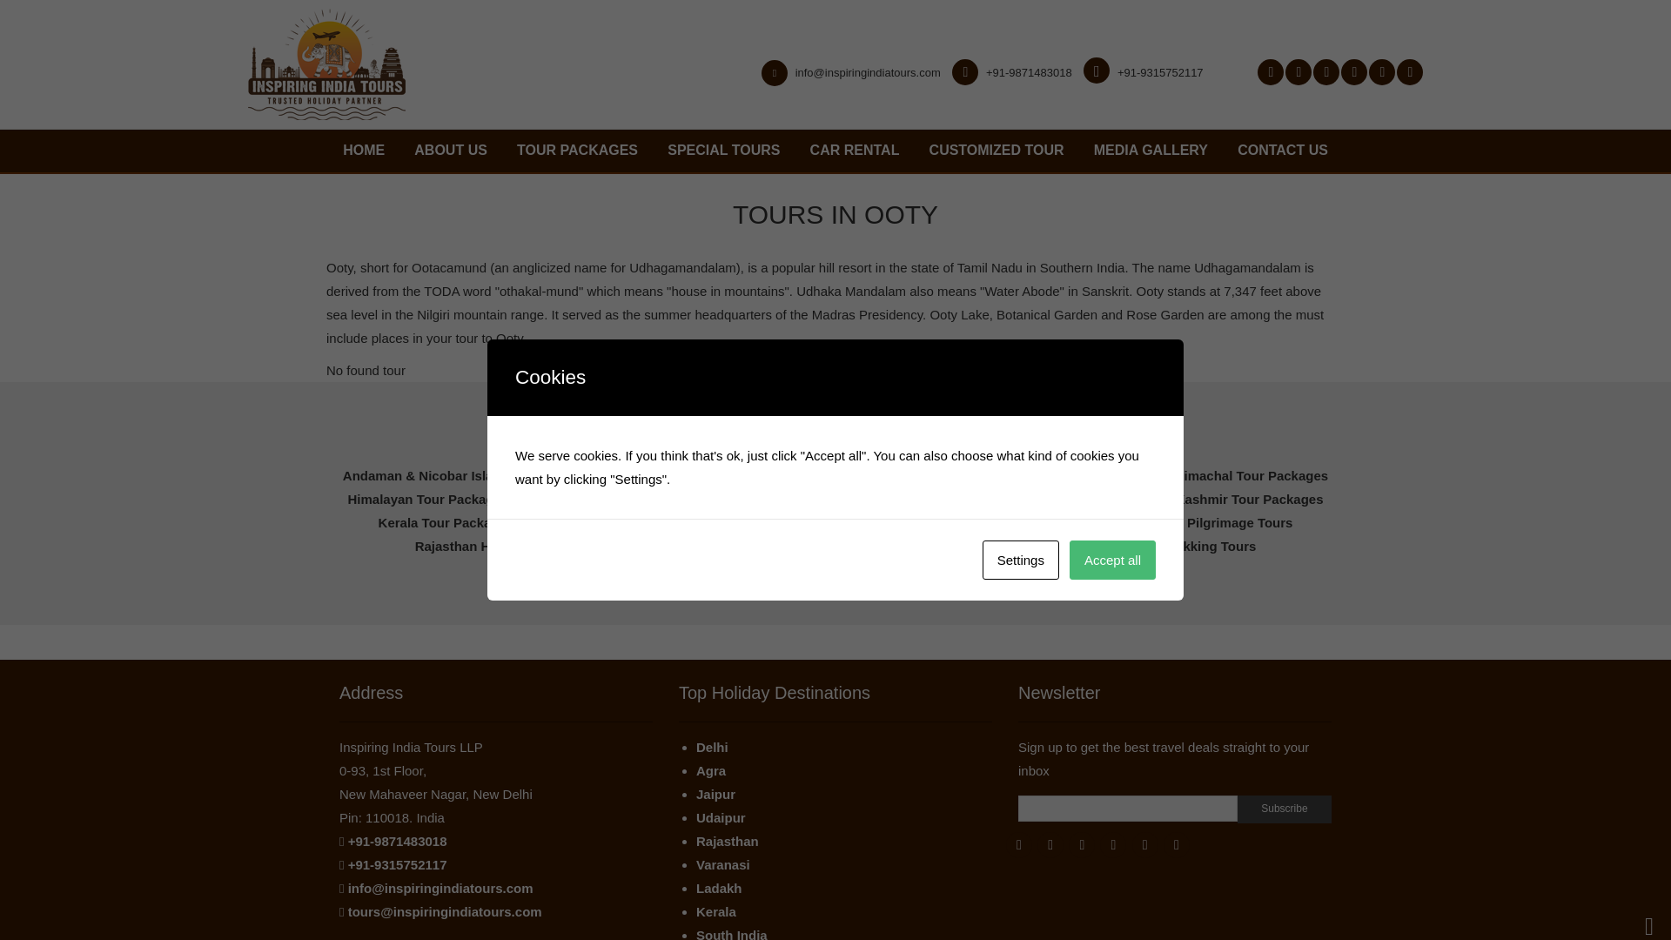  I want to click on Subscribe, so click(1285, 809).